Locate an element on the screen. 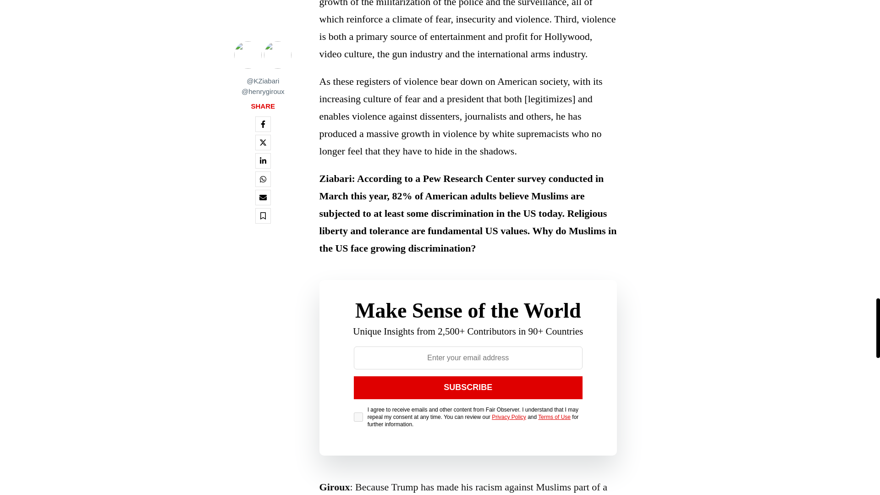 The width and height of the screenshot is (880, 495). SUBSCRIBE is located at coordinates (468, 387).